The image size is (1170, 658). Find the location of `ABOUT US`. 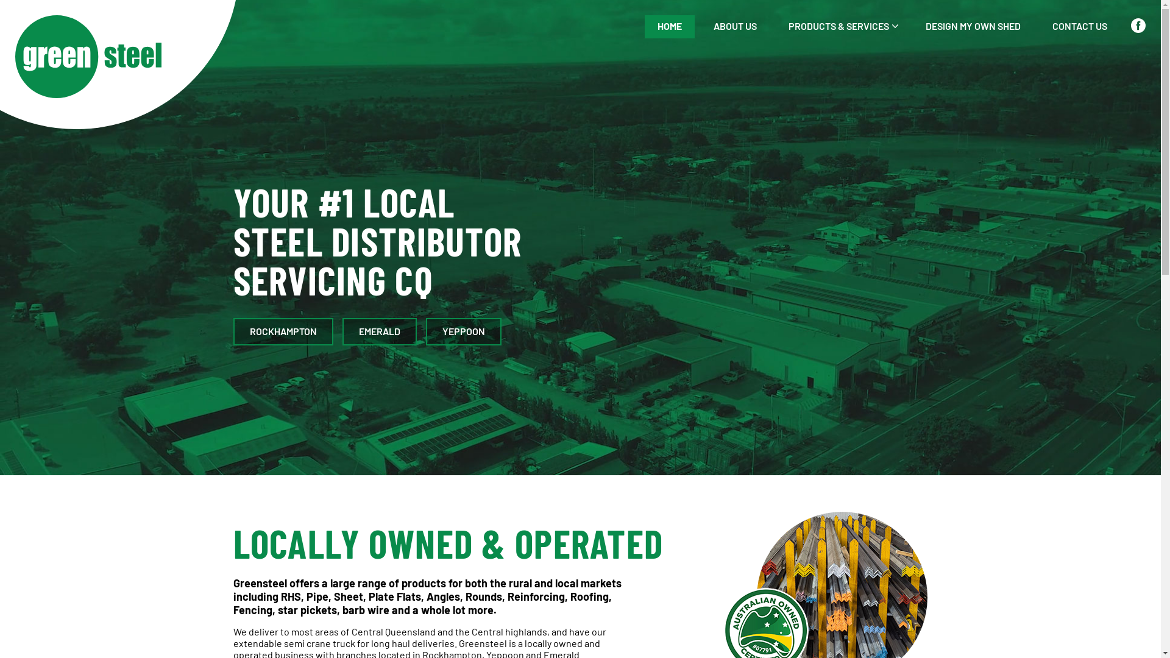

ABOUT US is located at coordinates (735, 27).